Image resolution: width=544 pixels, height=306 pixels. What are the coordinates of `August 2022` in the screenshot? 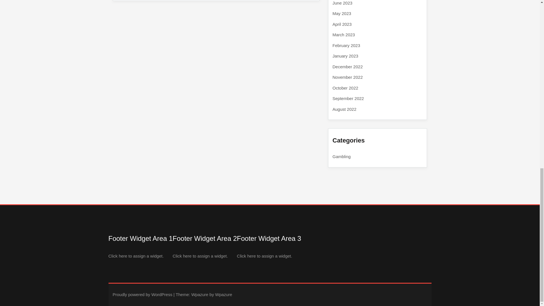 It's located at (344, 109).